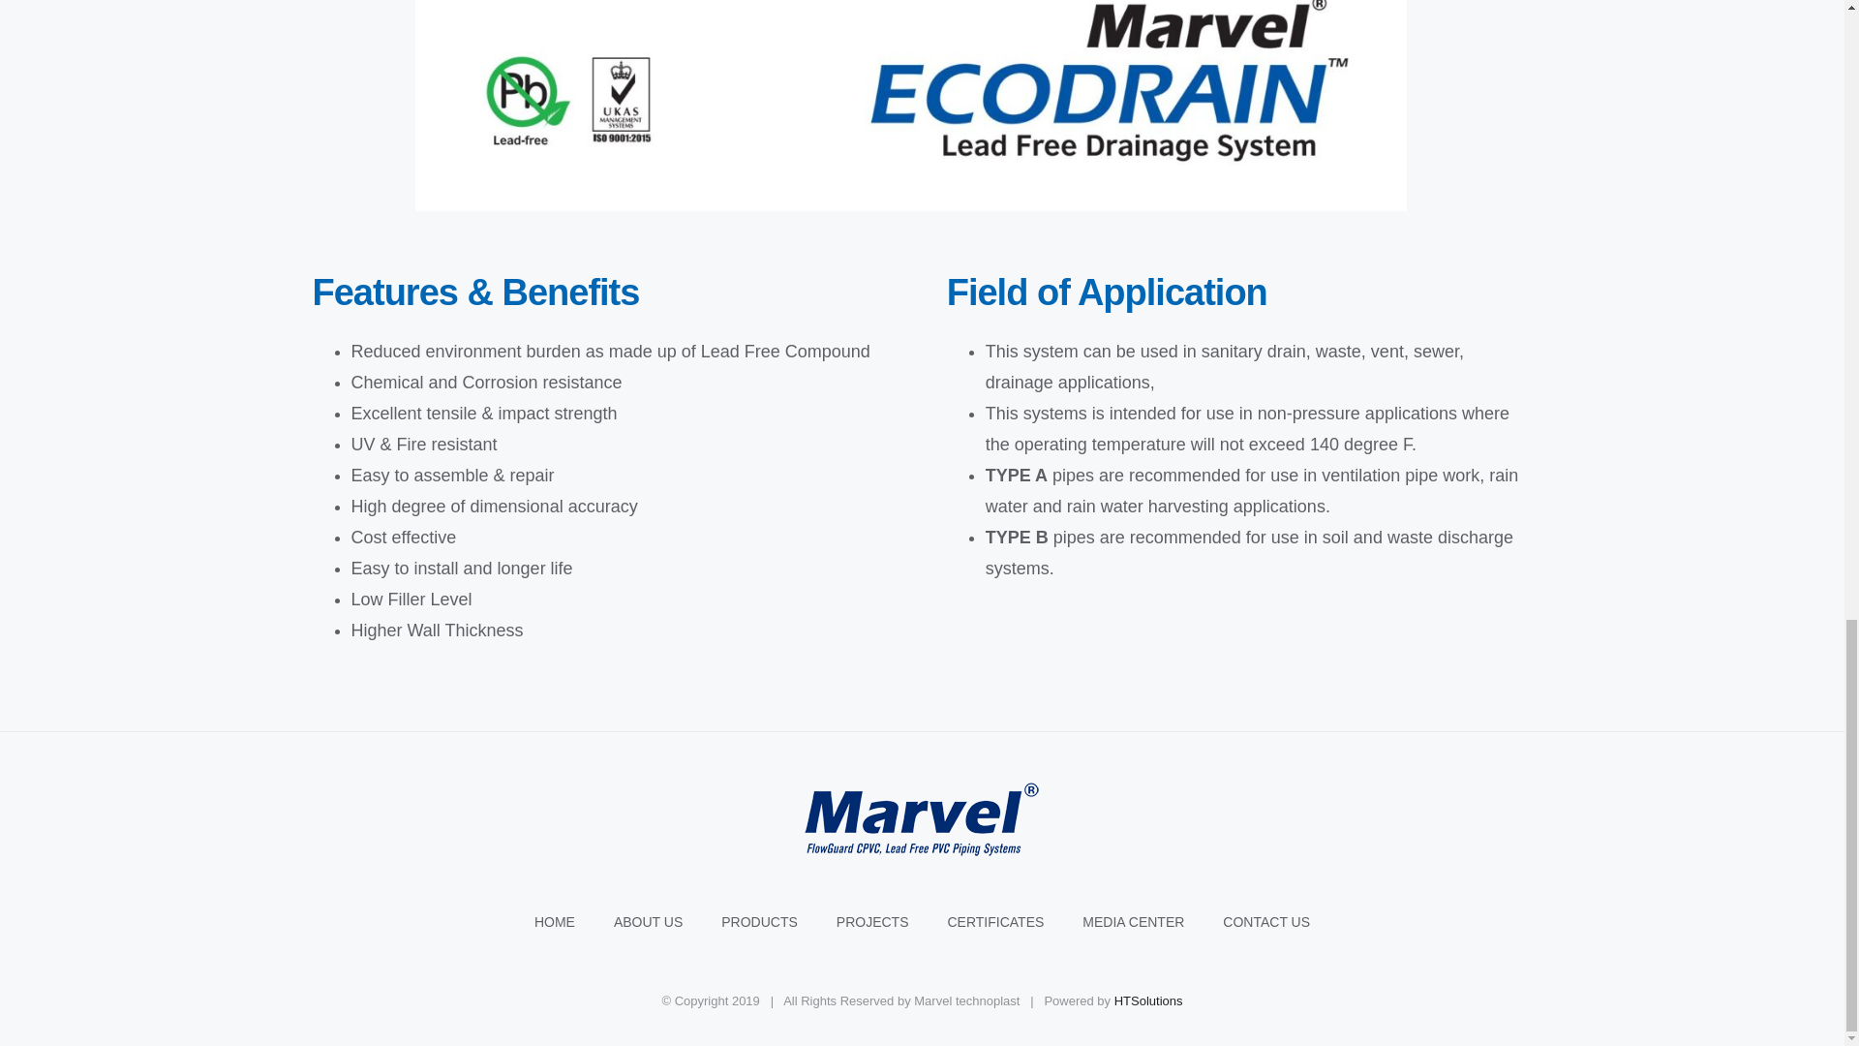  Describe the element at coordinates (1266, 922) in the screenshot. I see `CONTACT US` at that location.